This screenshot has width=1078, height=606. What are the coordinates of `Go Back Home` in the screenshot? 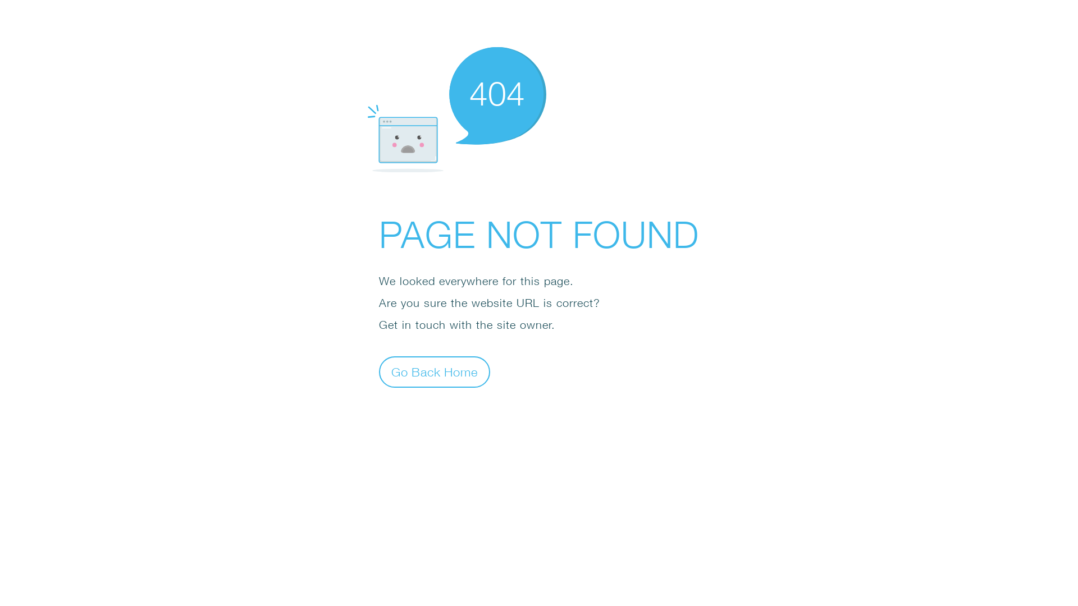 It's located at (435, 371).